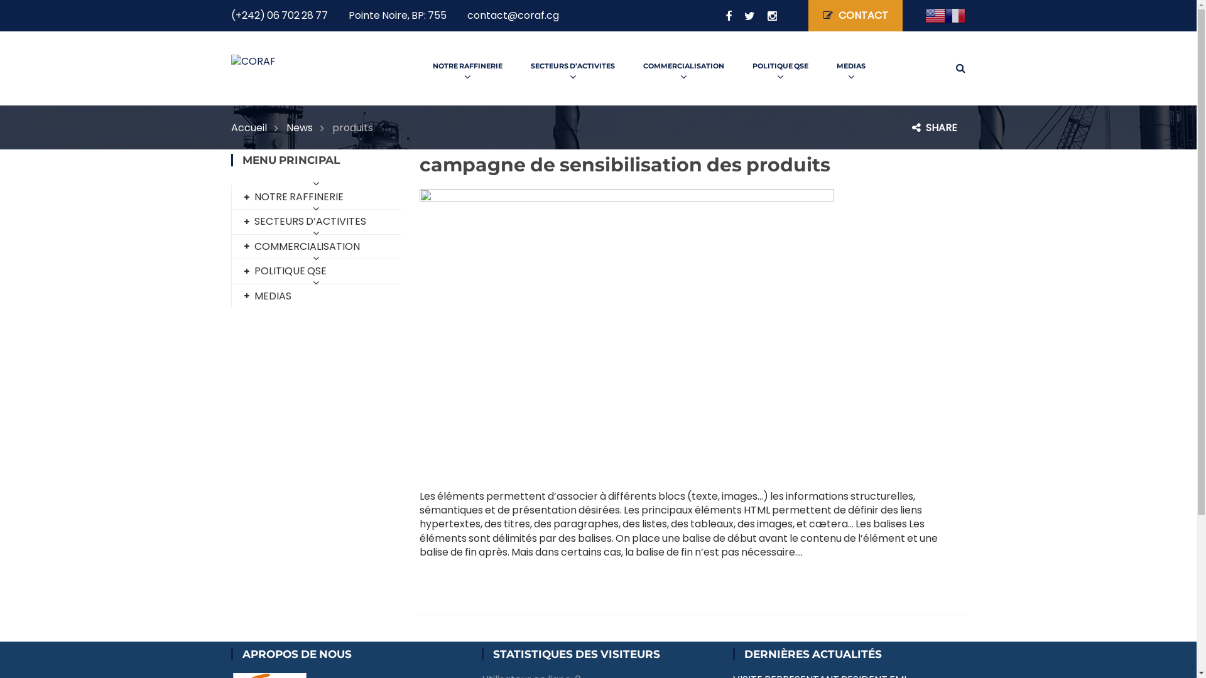  Describe the element at coordinates (301, 246) in the screenshot. I see `COMMERCIALISATION` at that location.